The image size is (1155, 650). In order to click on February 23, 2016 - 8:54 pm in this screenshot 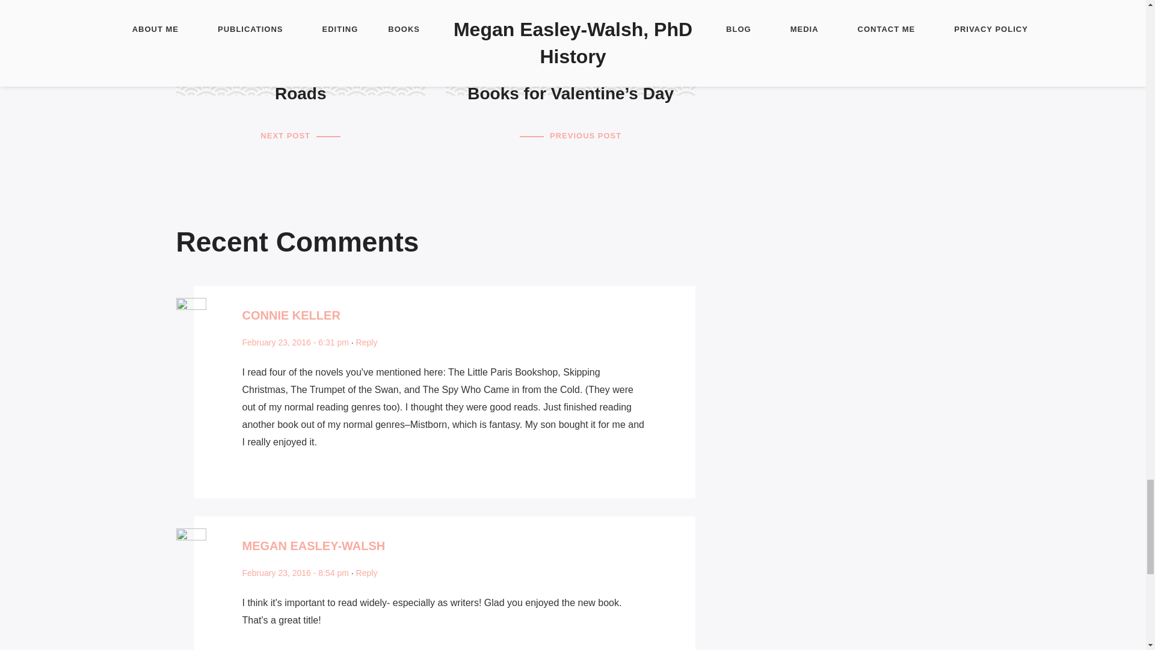, I will do `click(295, 342)`.